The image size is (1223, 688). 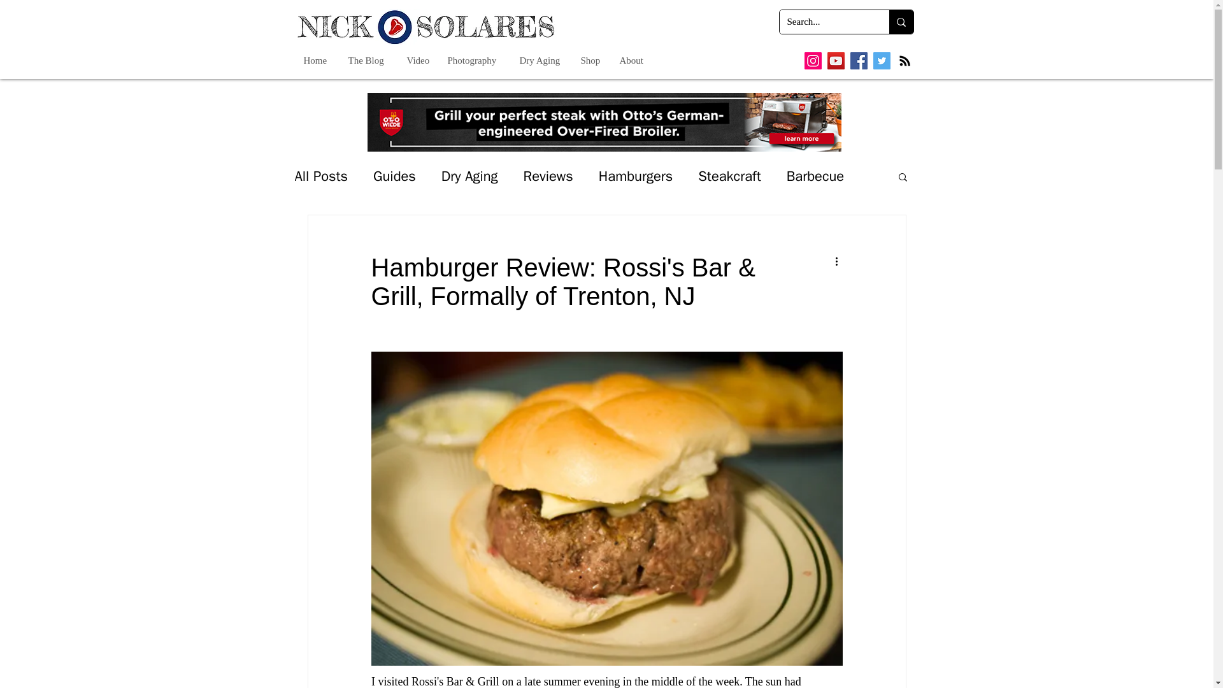 What do you see at coordinates (474, 60) in the screenshot?
I see `Photography` at bounding box center [474, 60].